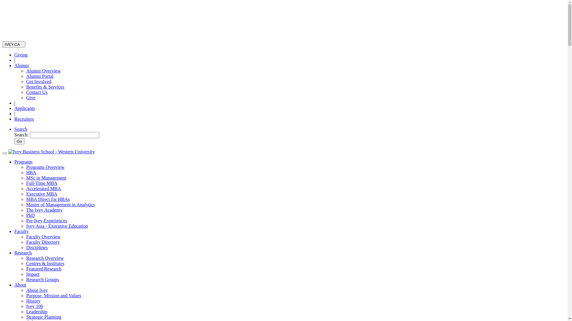  Describe the element at coordinates (35, 306) in the screenshot. I see `Ivey 100` at that location.